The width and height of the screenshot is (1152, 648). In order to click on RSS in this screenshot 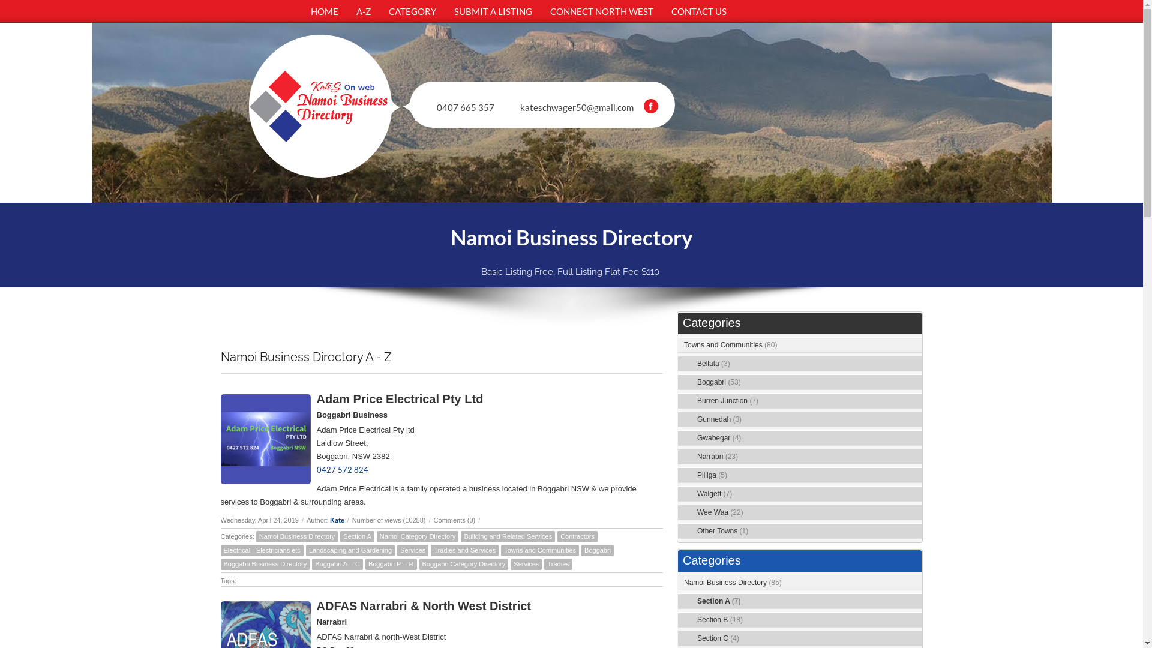, I will do `click(914, 583)`.